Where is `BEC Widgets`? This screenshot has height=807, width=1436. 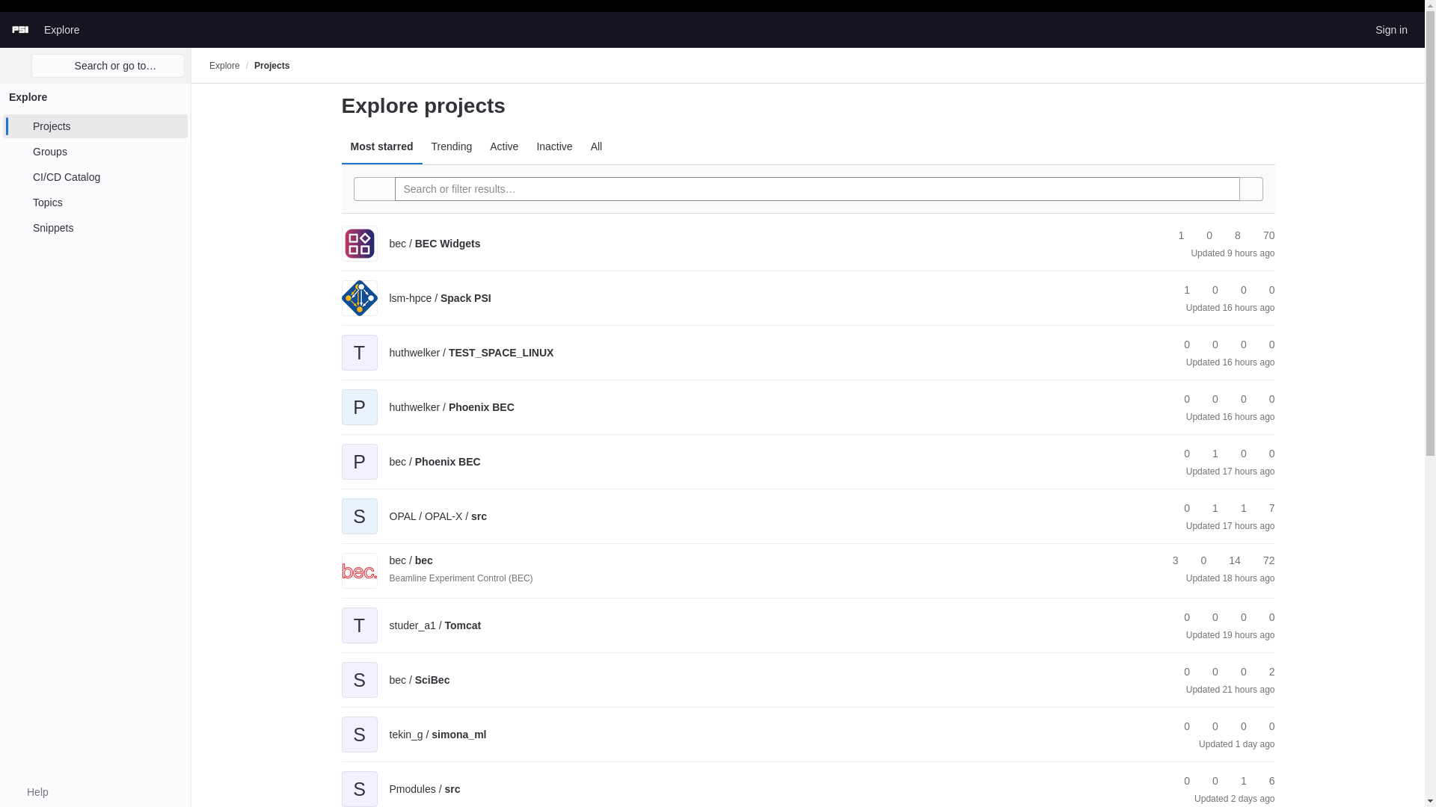 BEC Widgets is located at coordinates (434, 243).